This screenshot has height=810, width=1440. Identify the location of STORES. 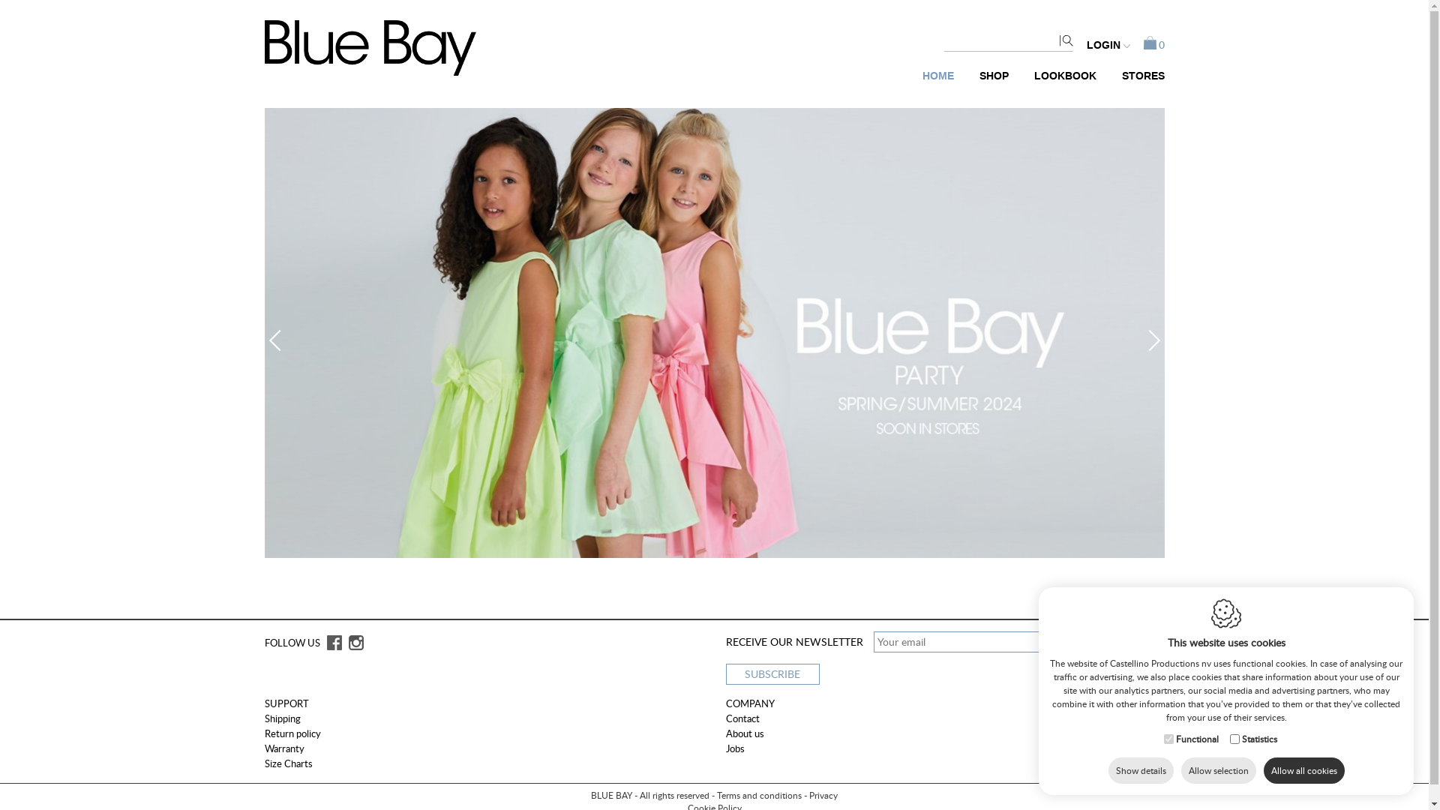
(1137, 70).